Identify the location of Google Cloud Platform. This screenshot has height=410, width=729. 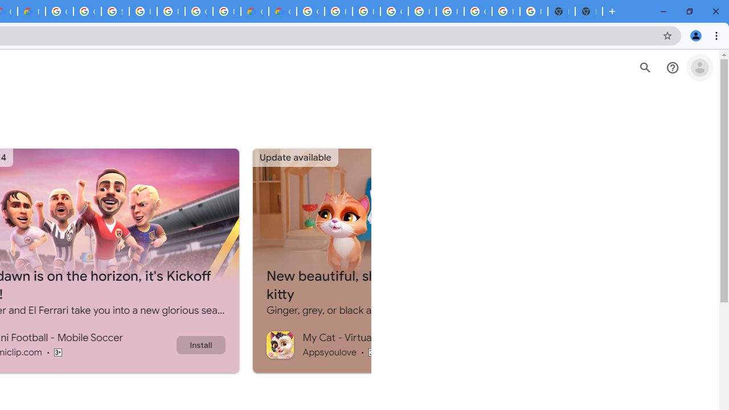
(310, 11).